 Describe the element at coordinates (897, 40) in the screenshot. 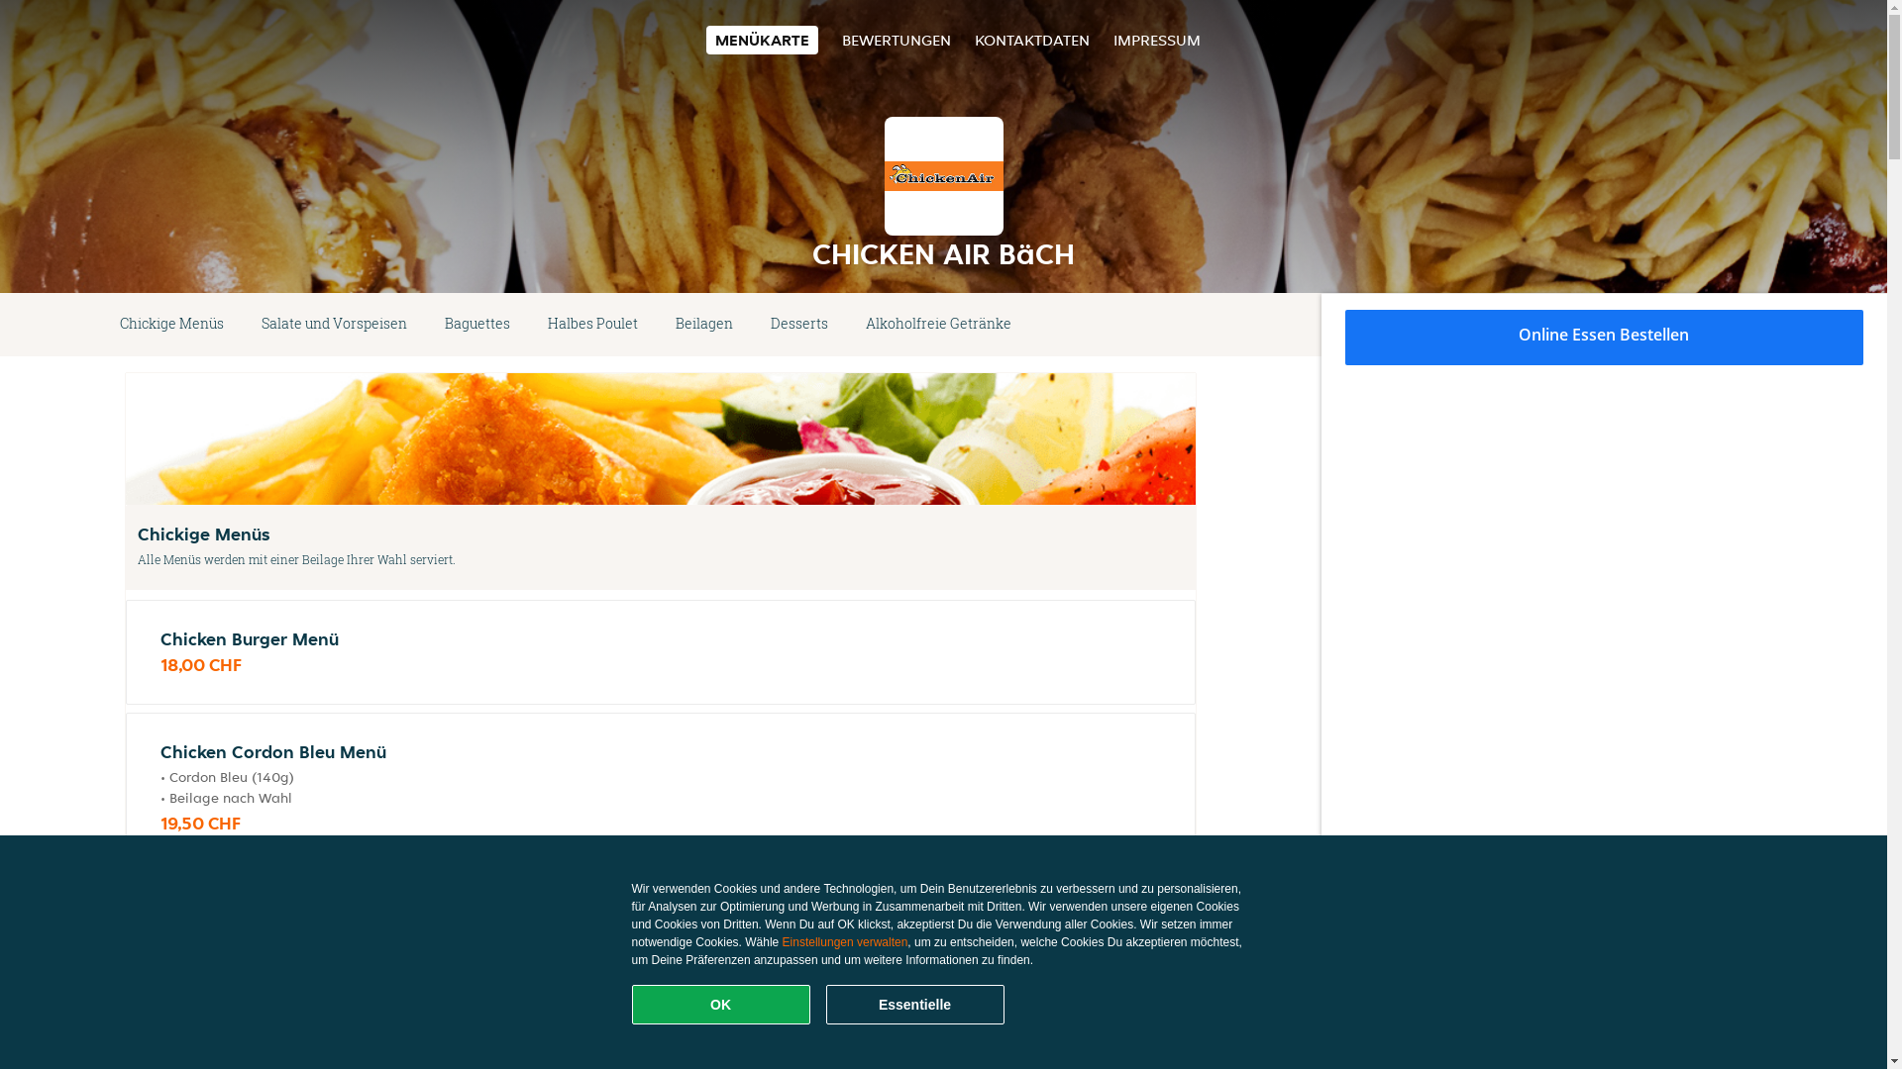

I see `BEWERTUNGEN` at that location.